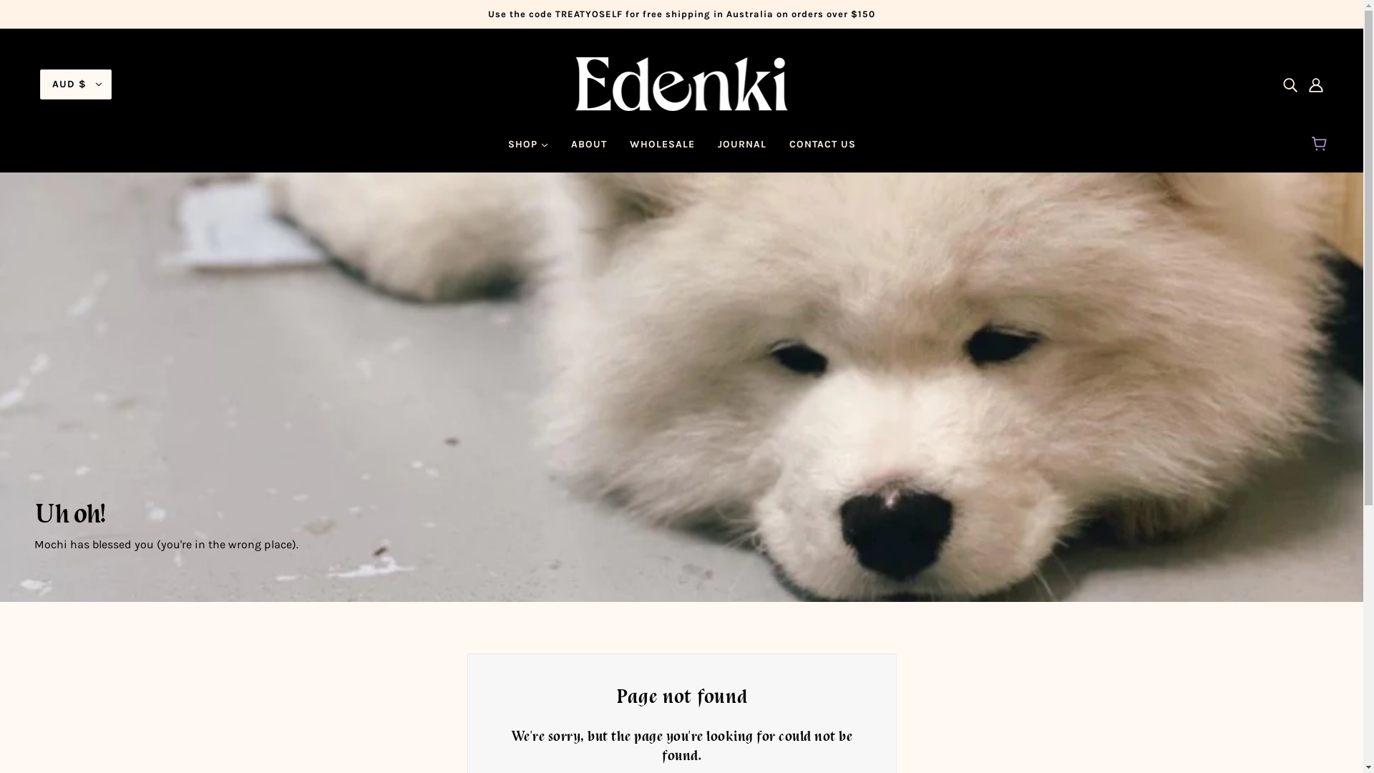 The width and height of the screenshot is (1374, 773). What do you see at coordinates (663, 150) in the screenshot?
I see `WHOLESALE` at bounding box center [663, 150].